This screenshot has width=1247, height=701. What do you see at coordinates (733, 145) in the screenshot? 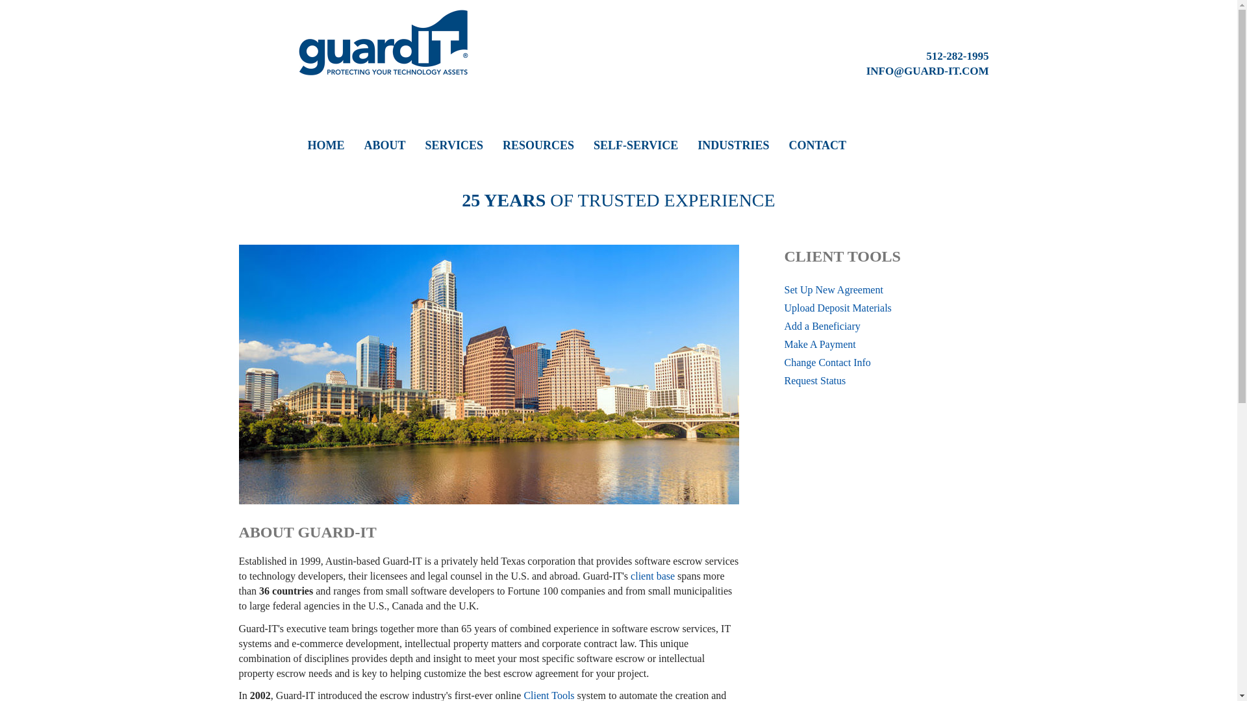
I see `INDUSTRIES` at bounding box center [733, 145].